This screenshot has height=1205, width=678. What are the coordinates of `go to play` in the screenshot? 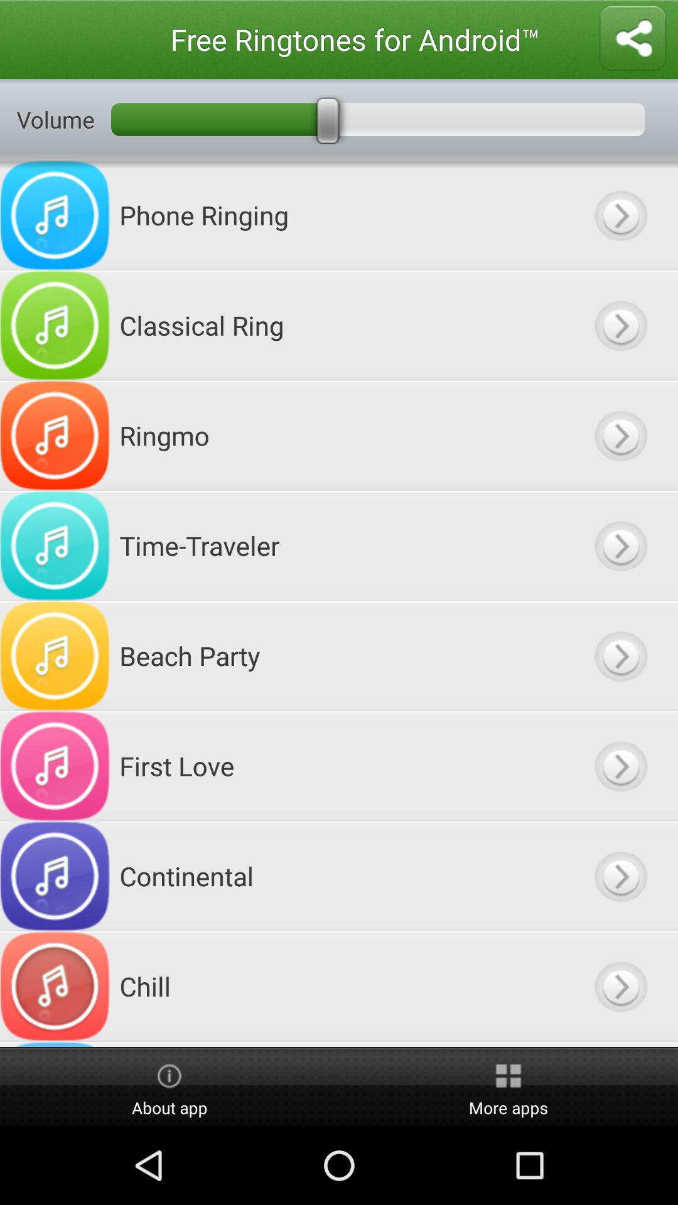 It's located at (620, 325).